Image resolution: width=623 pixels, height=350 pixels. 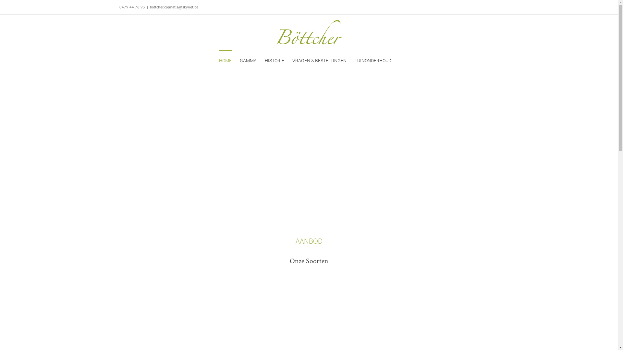 What do you see at coordinates (174, 7) in the screenshot?
I see `bottcher.clematis@skynet.be` at bounding box center [174, 7].